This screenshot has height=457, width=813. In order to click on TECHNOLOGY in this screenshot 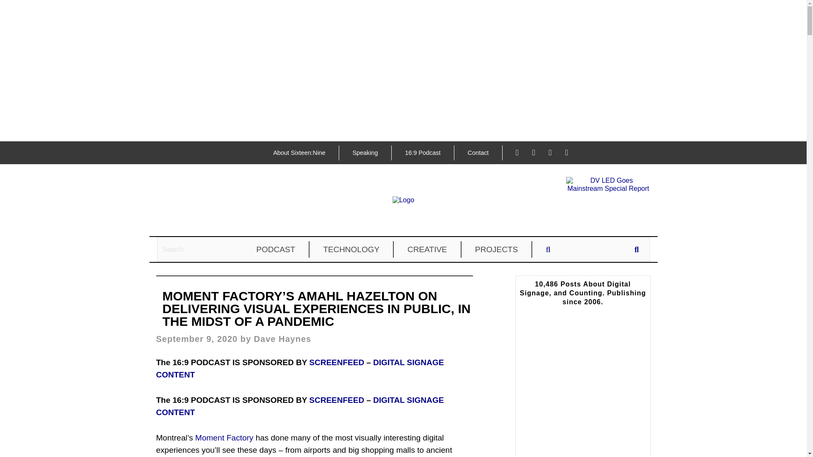, I will do `click(351, 250)`.